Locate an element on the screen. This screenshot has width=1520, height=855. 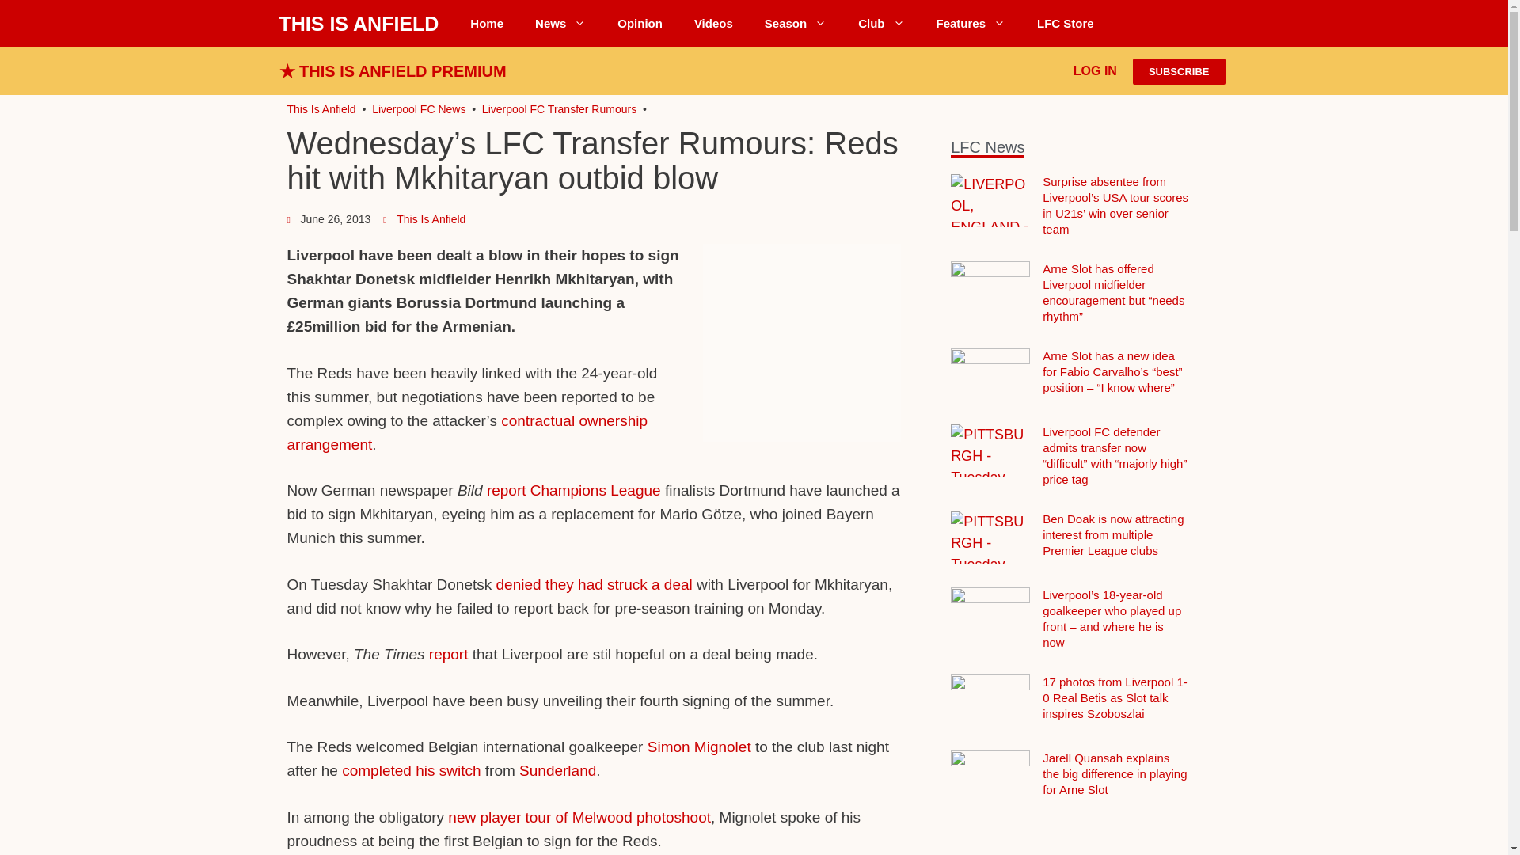
Go to the Liverpool FC News category archives. is located at coordinates (418, 108).